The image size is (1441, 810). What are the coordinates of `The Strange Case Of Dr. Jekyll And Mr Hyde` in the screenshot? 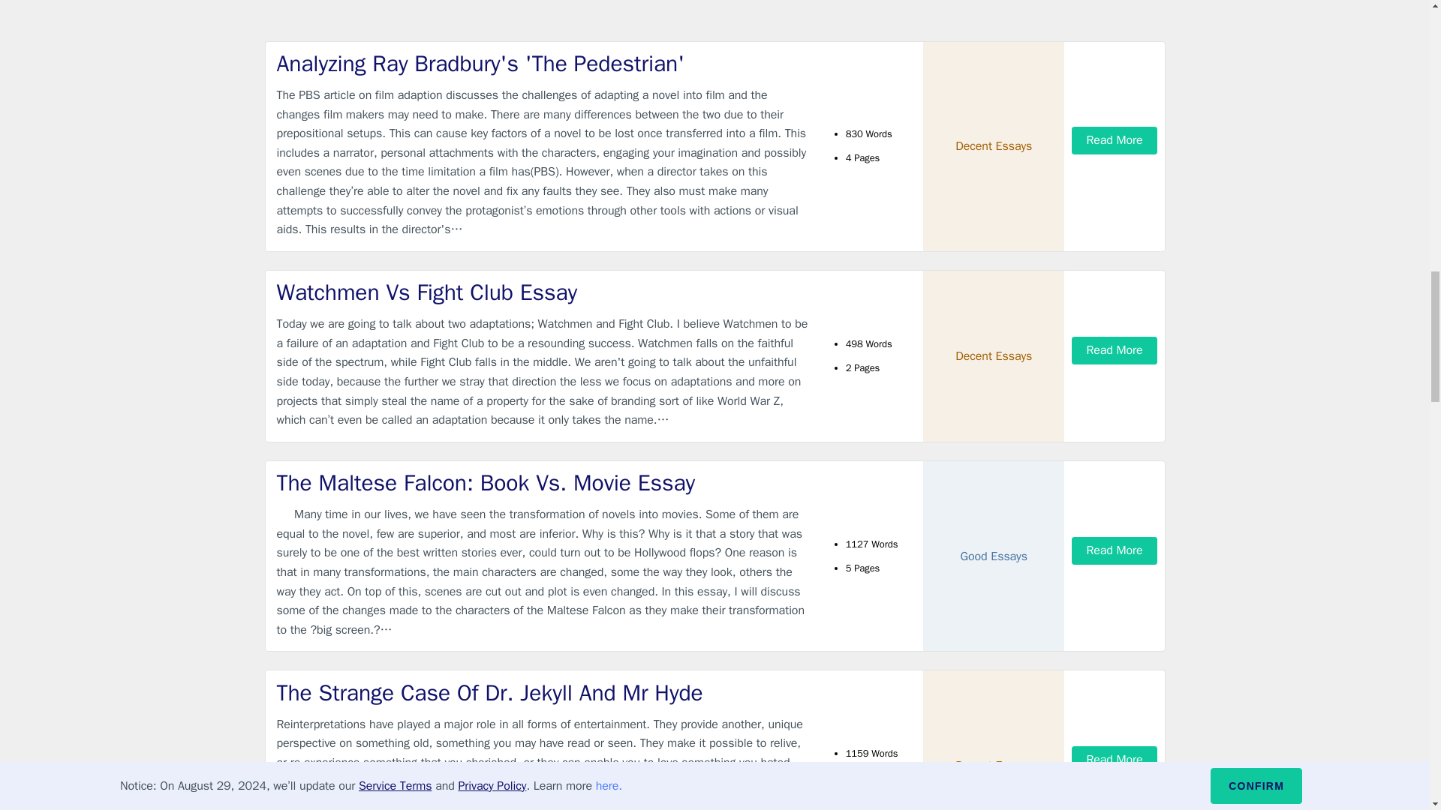 It's located at (543, 693).